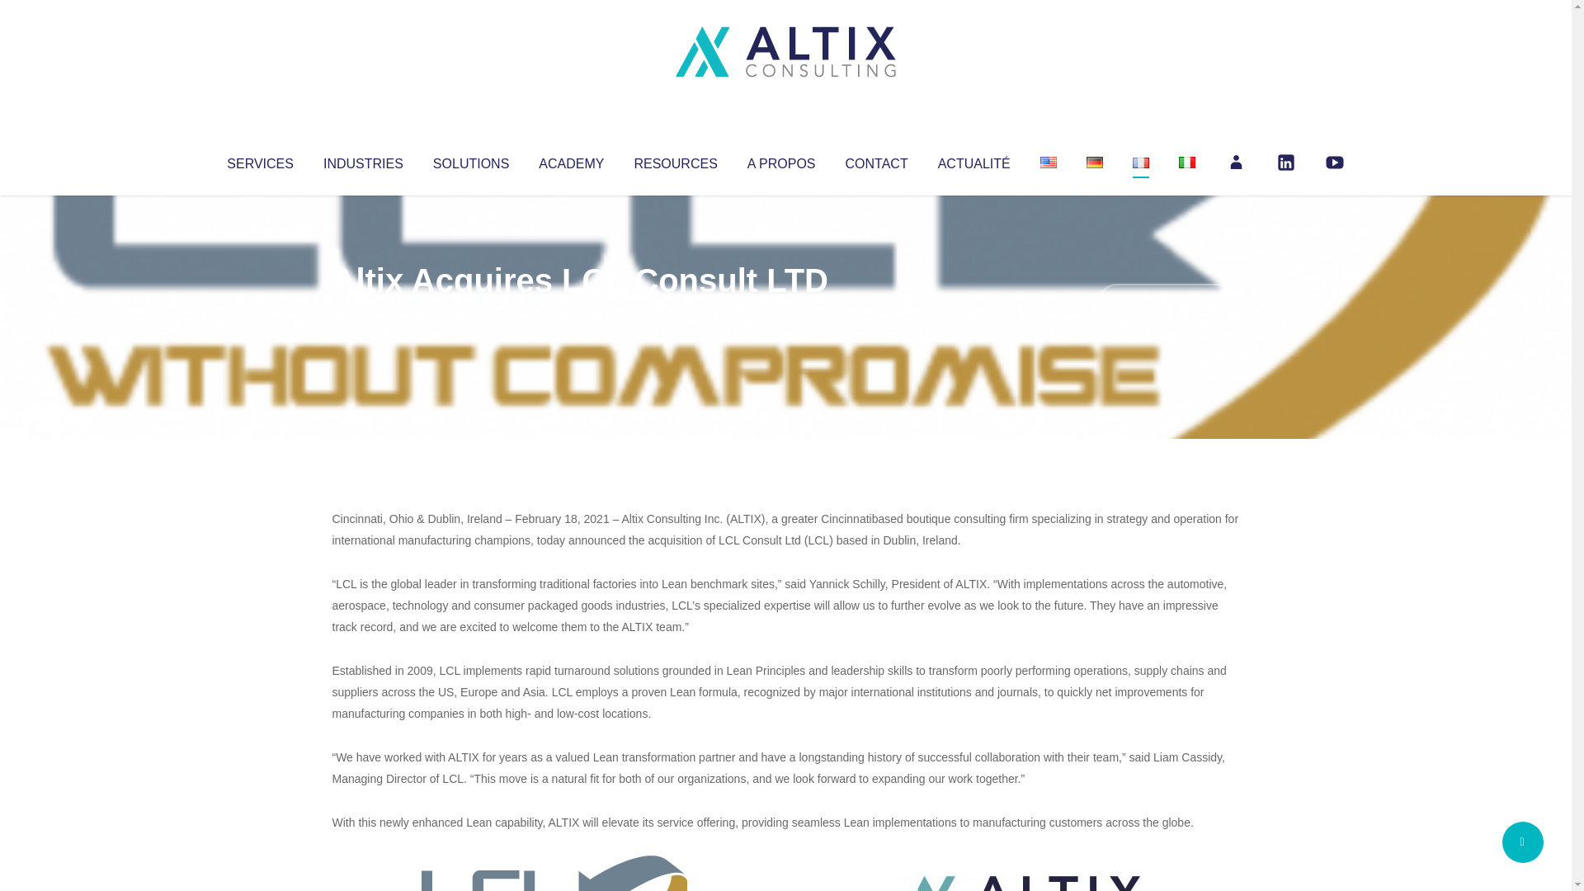 This screenshot has height=891, width=1584. What do you see at coordinates (571, 160) in the screenshot?
I see `ACADEMY` at bounding box center [571, 160].